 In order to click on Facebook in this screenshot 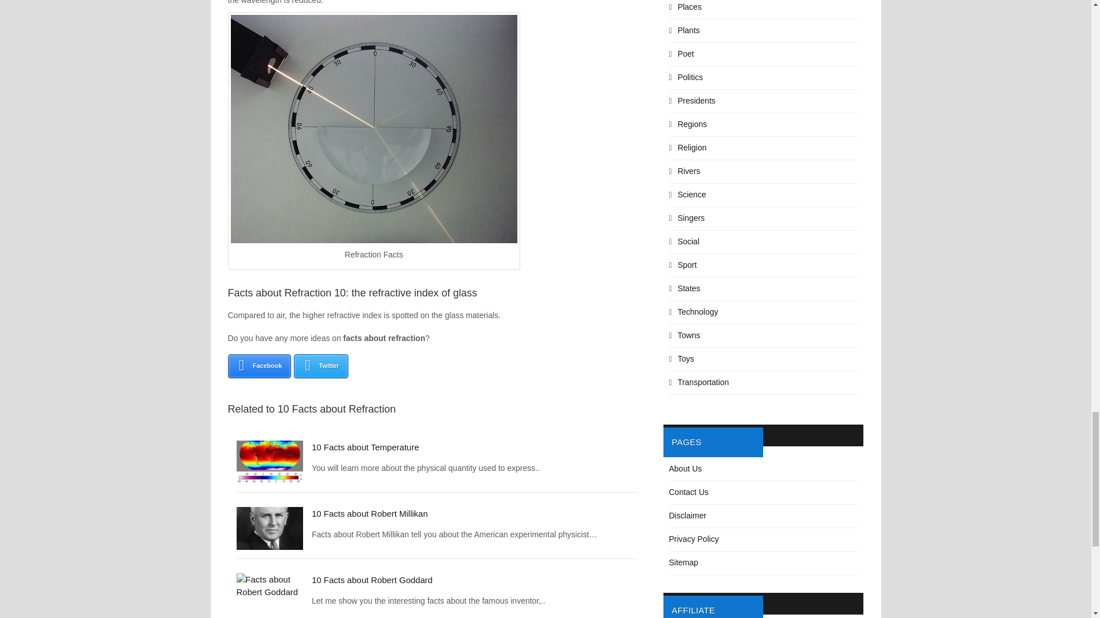, I will do `click(259, 366)`.